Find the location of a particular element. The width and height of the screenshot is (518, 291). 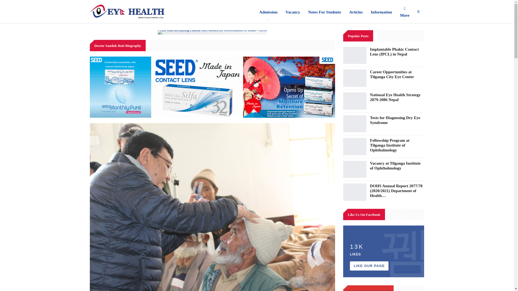

Career Opportunities at Tilganga City Eye Center is located at coordinates (355, 78).